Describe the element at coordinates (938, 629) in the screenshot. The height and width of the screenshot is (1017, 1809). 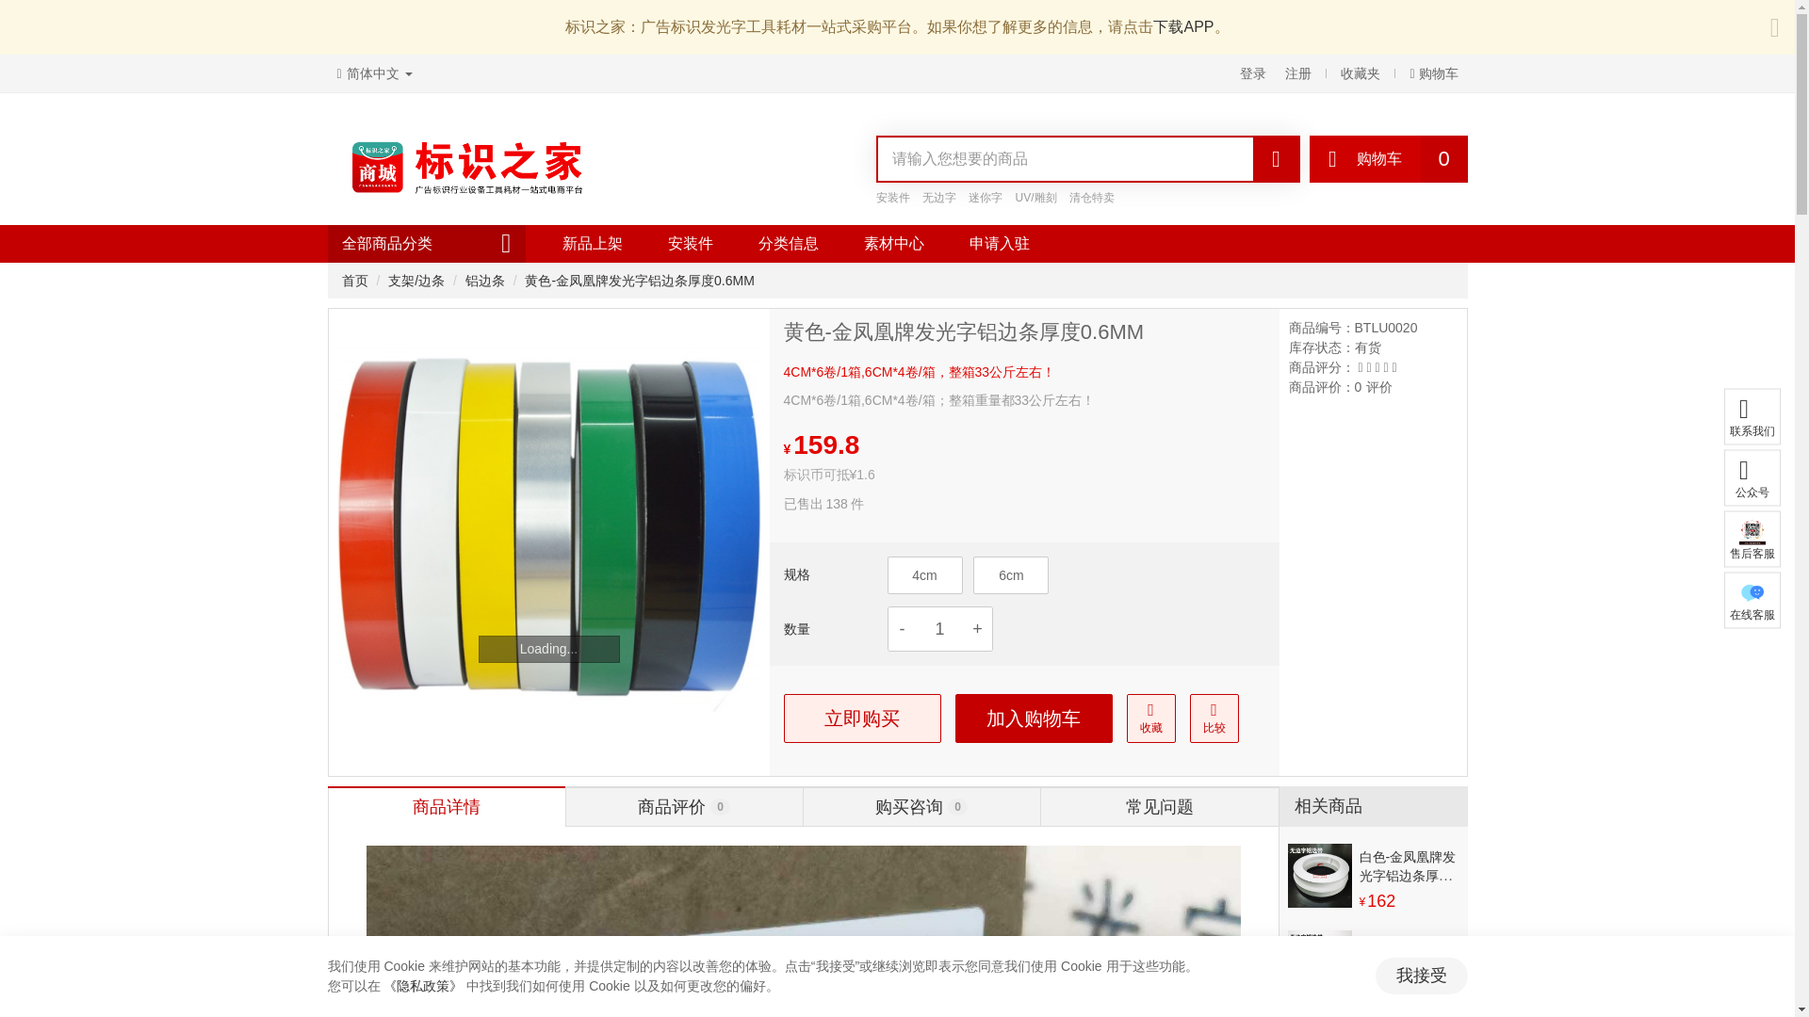
I see `1` at that location.